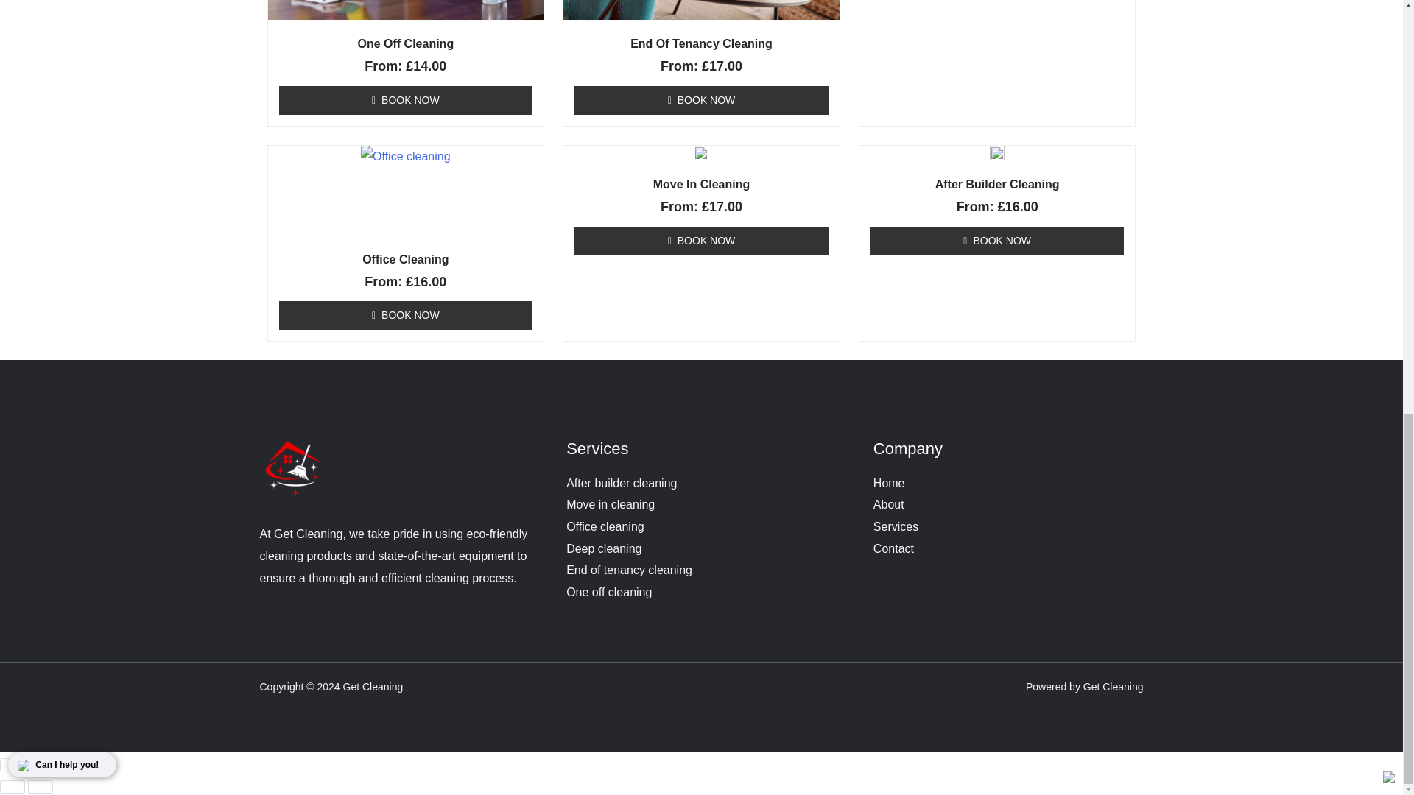 This screenshot has height=795, width=1414. I want to click on BOOK NOW, so click(405, 315).